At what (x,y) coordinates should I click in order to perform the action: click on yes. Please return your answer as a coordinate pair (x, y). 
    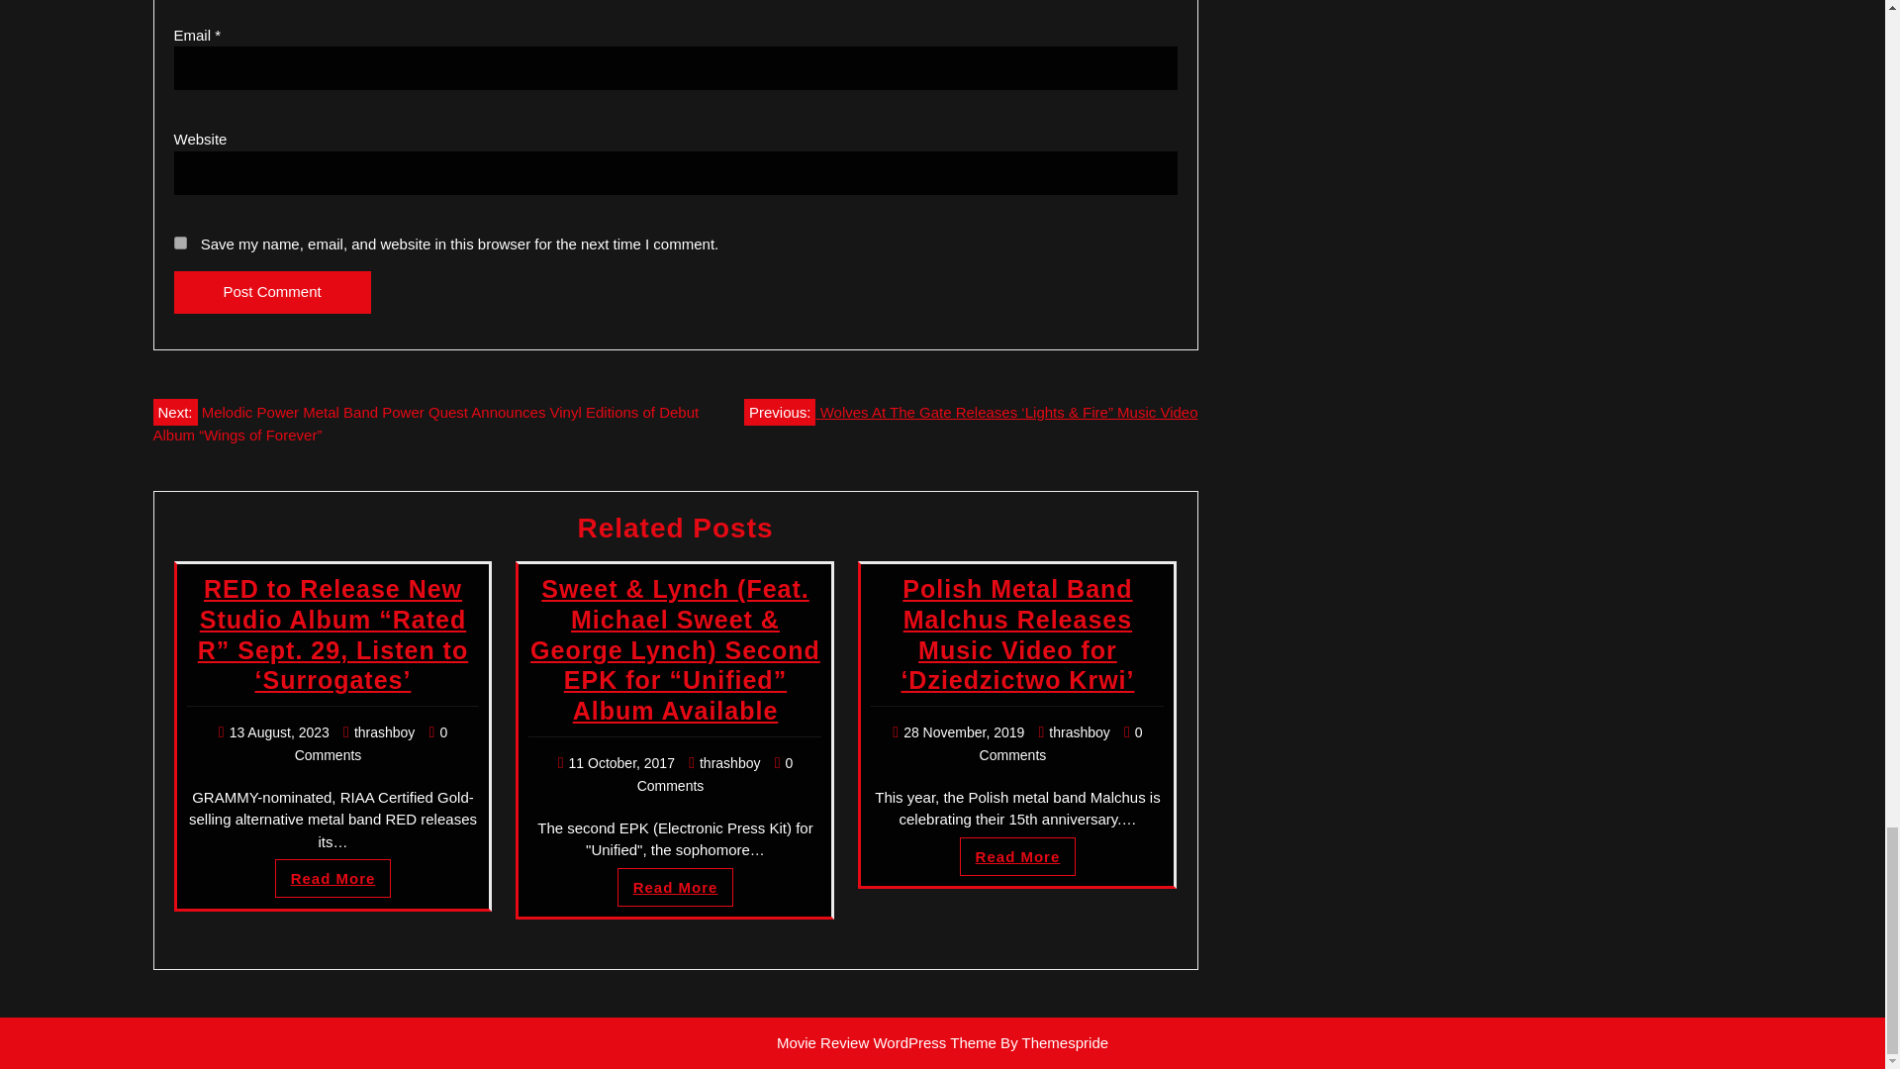
    Looking at the image, I should click on (180, 242).